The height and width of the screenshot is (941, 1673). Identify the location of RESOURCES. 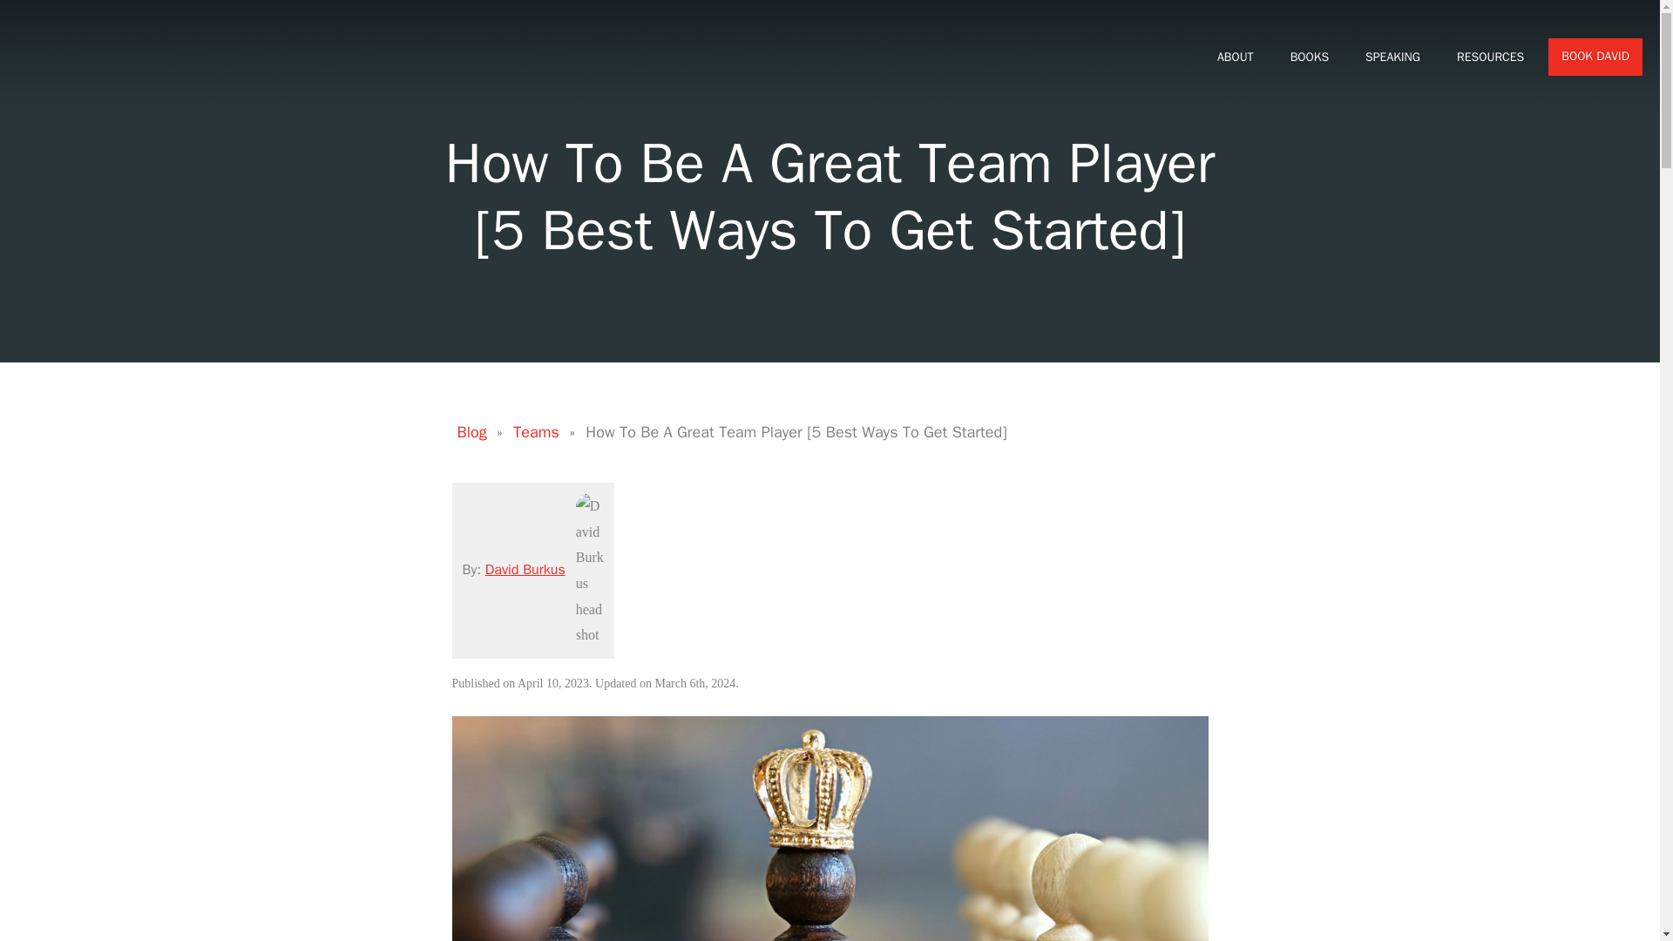
(1490, 57).